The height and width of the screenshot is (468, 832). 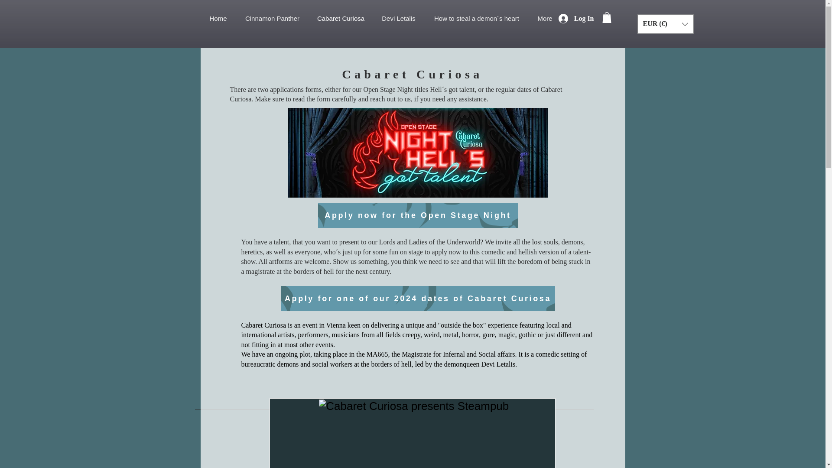 I want to click on Cabaret Curiosa, so click(x=341, y=19).